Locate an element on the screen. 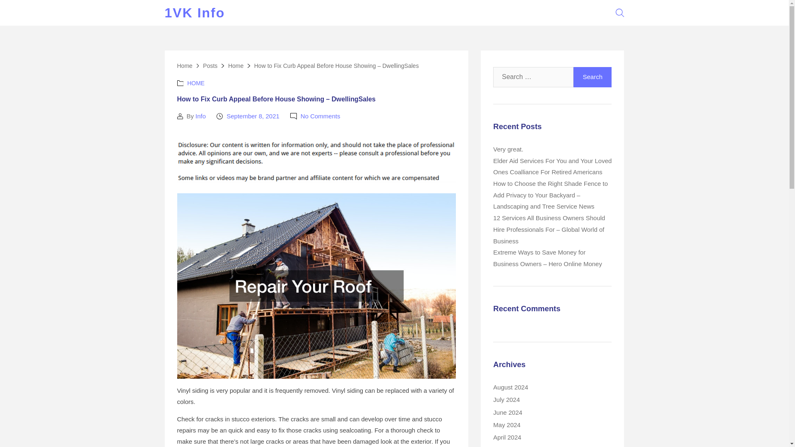 The height and width of the screenshot is (447, 795). Search is located at coordinates (593, 77).